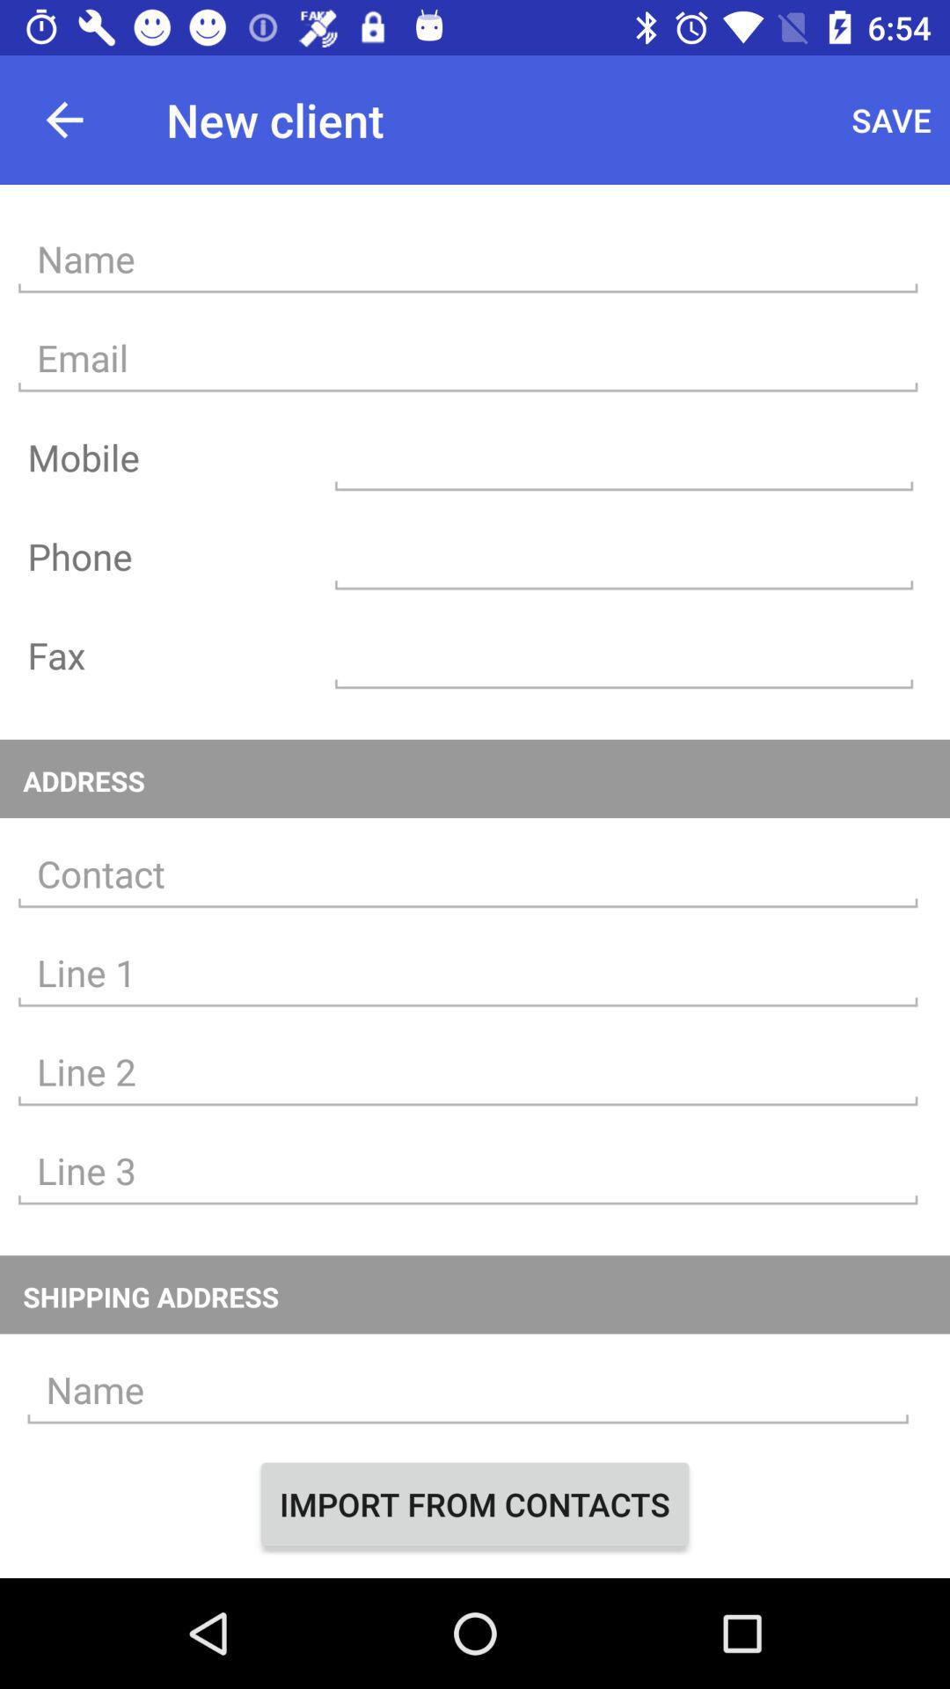 The image size is (950, 1689). Describe the element at coordinates (468, 874) in the screenshot. I see `provide an address for the contact` at that location.